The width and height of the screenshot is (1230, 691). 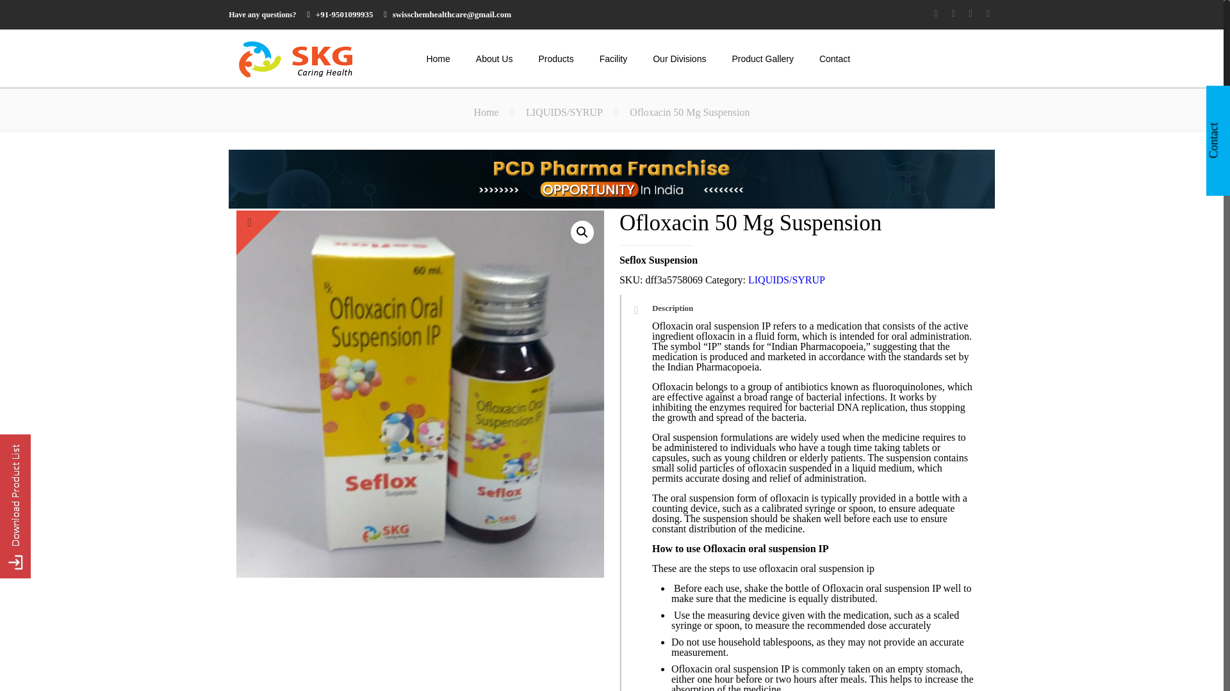 I want to click on Facility, so click(x=614, y=59).